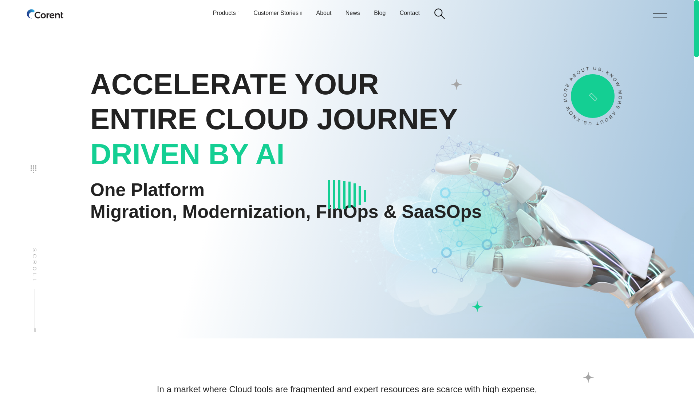 The height and width of the screenshot is (393, 699). Describe the element at coordinates (226, 15) in the screenshot. I see `Corent Products` at that location.